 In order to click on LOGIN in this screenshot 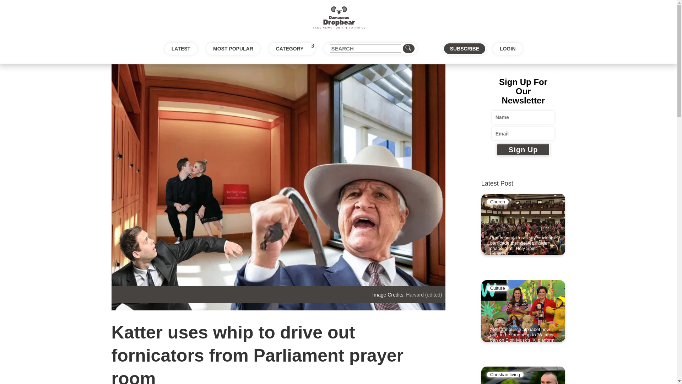, I will do `click(508, 48)`.